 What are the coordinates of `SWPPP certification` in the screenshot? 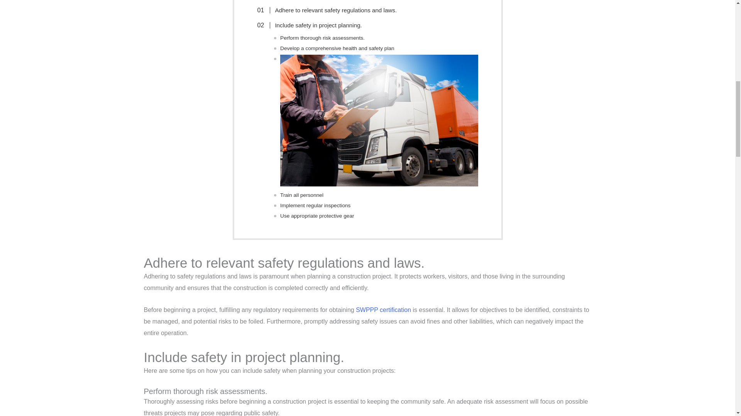 It's located at (383, 310).